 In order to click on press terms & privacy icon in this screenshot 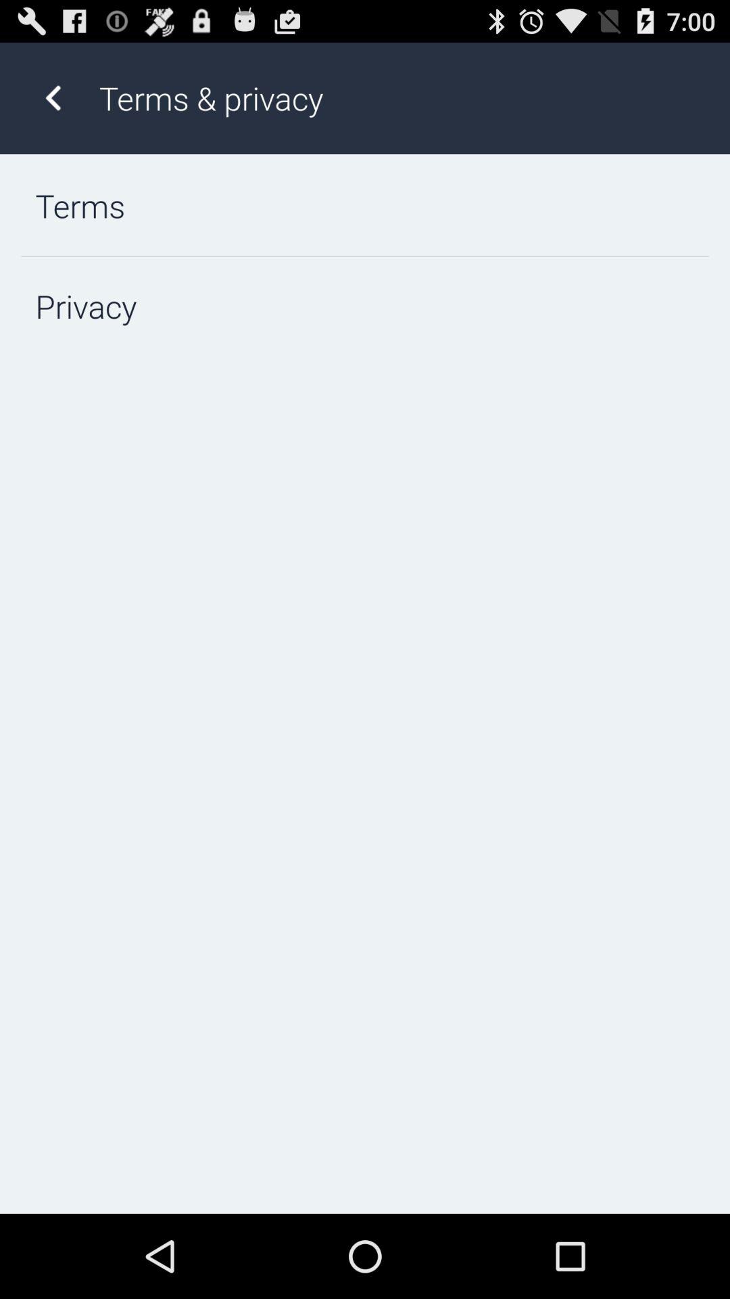, I will do `click(400, 97)`.